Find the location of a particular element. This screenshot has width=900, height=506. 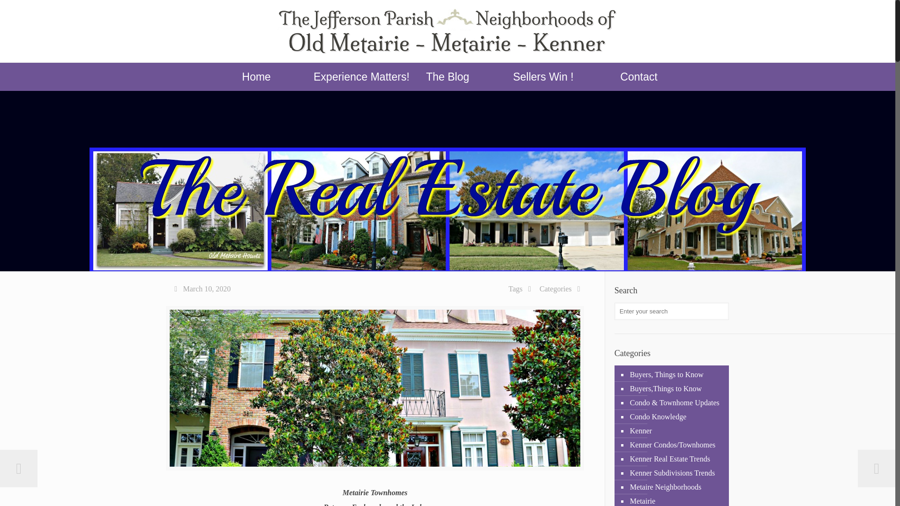

Buyers, Things to Know is located at coordinates (676, 375).